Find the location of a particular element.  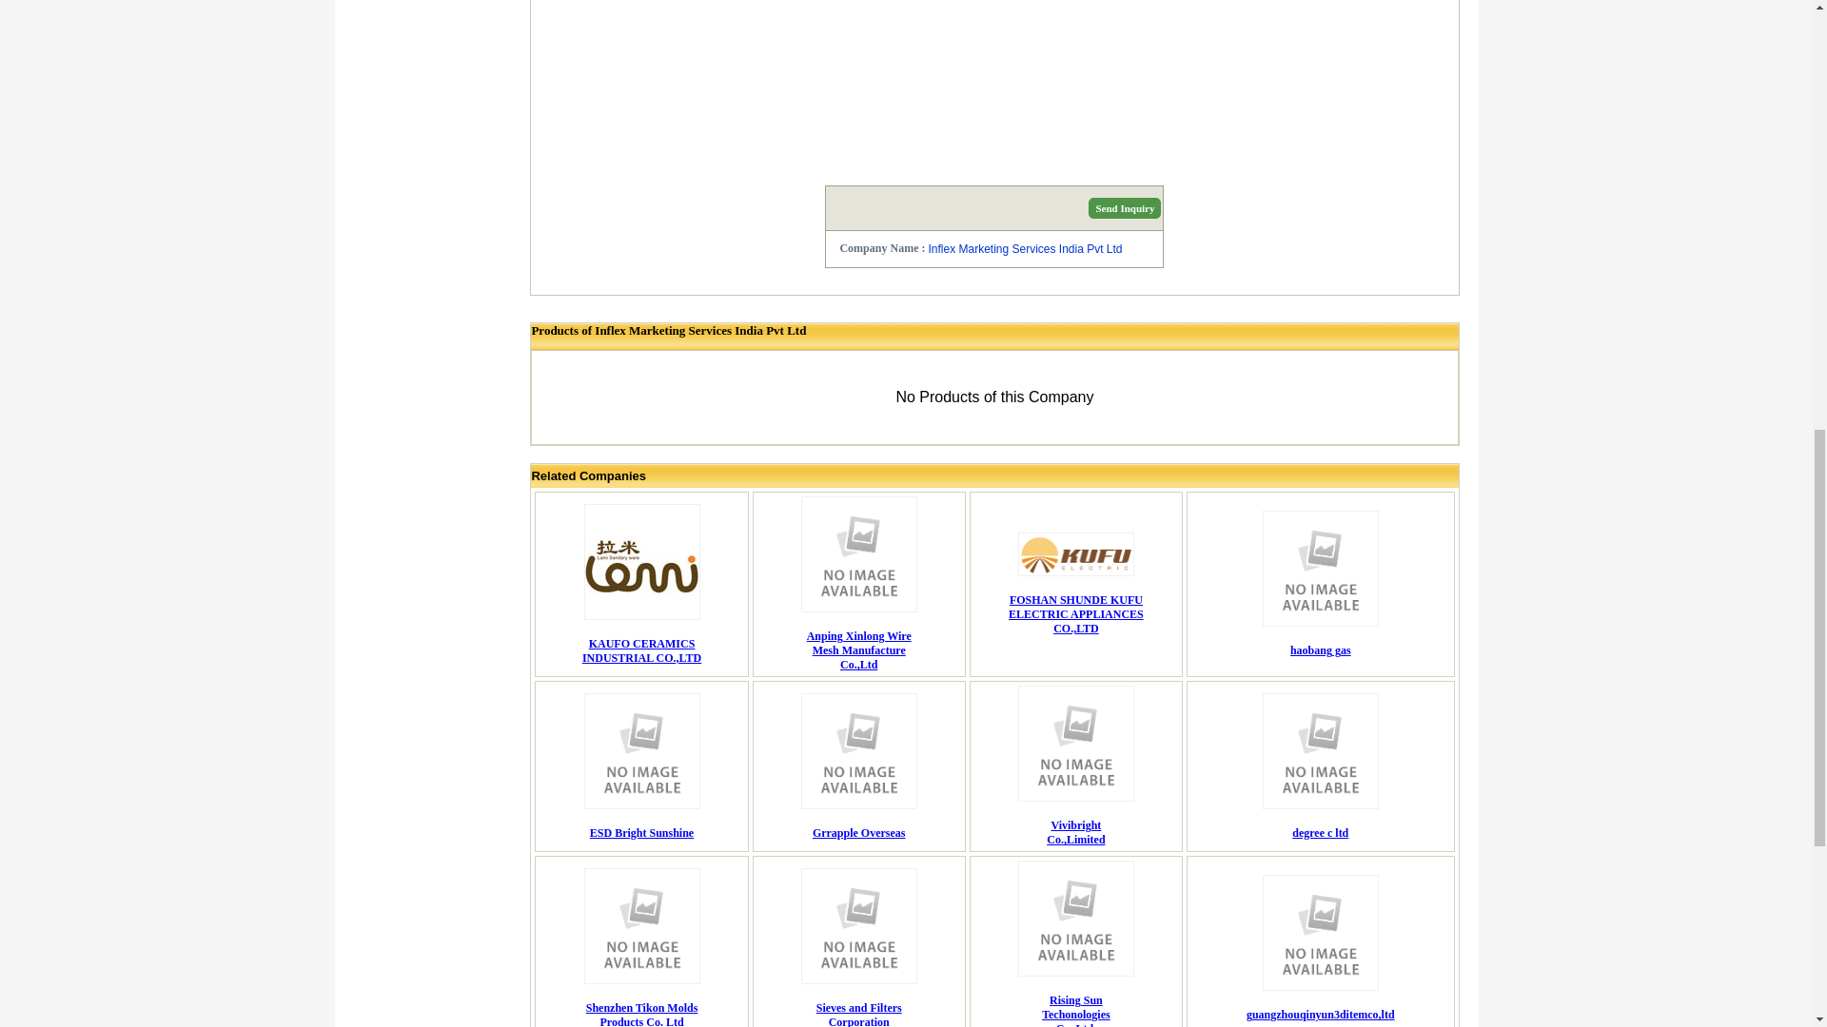

guangzhouqinyun3ditemco,ltd is located at coordinates (1321, 1014).